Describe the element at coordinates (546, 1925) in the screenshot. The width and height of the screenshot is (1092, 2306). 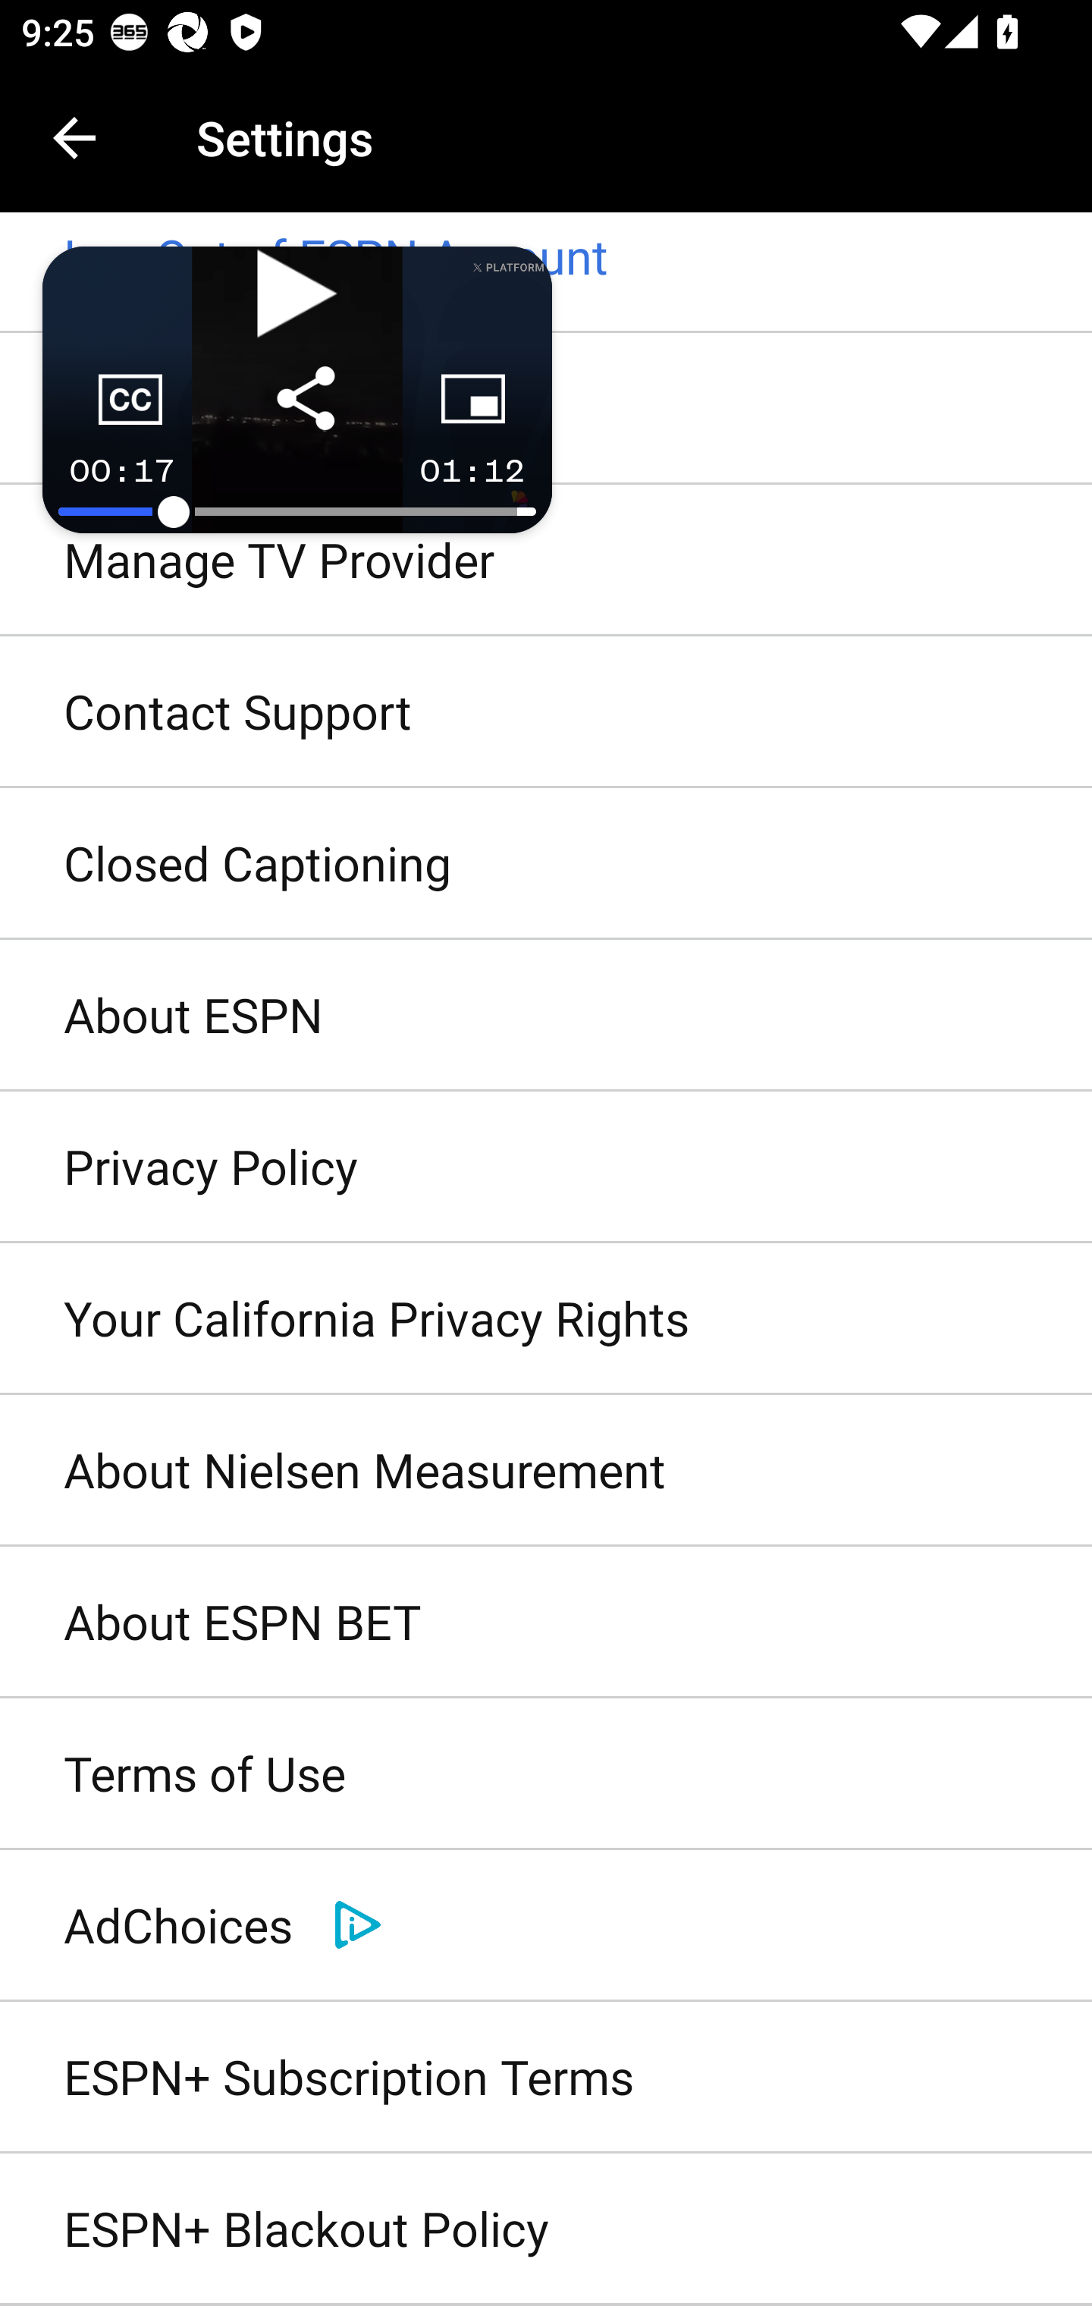
I see `AdChoices` at that location.